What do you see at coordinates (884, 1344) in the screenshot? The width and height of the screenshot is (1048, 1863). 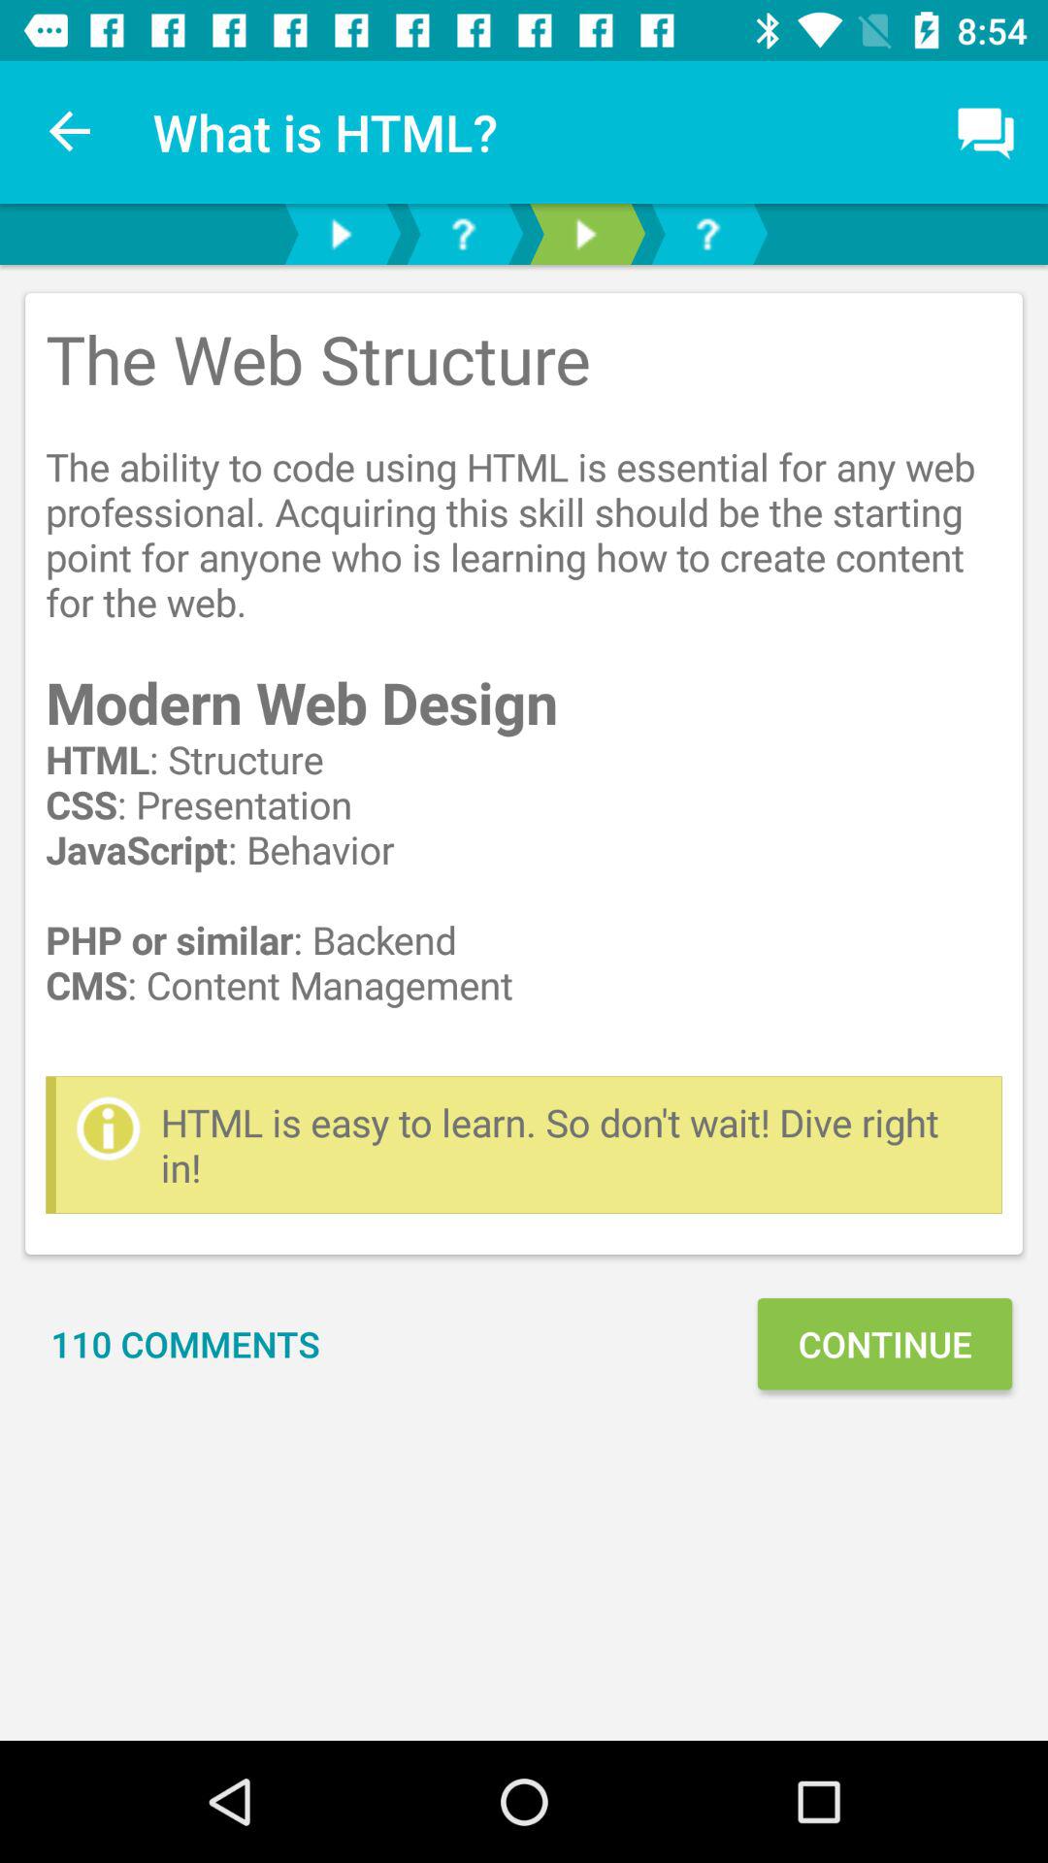 I see `select the item next to the 110 comments icon` at bounding box center [884, 1344].